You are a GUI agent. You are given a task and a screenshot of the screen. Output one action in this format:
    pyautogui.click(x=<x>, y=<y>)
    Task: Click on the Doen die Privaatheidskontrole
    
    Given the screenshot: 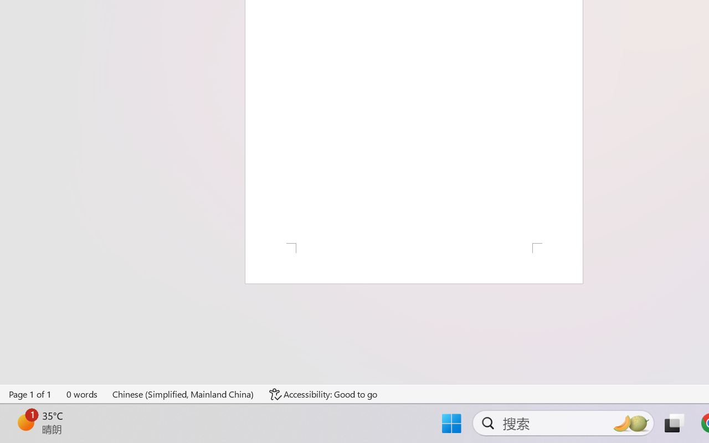 What is the action you would take?
    pyautogui.click(x=590, y=86)
    